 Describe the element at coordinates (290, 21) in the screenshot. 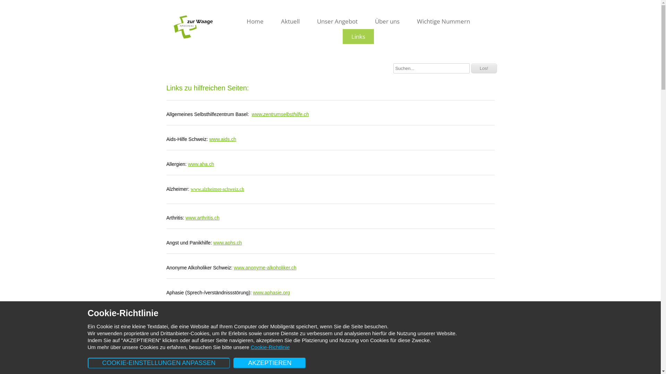

I see `Aktuell` at that location.